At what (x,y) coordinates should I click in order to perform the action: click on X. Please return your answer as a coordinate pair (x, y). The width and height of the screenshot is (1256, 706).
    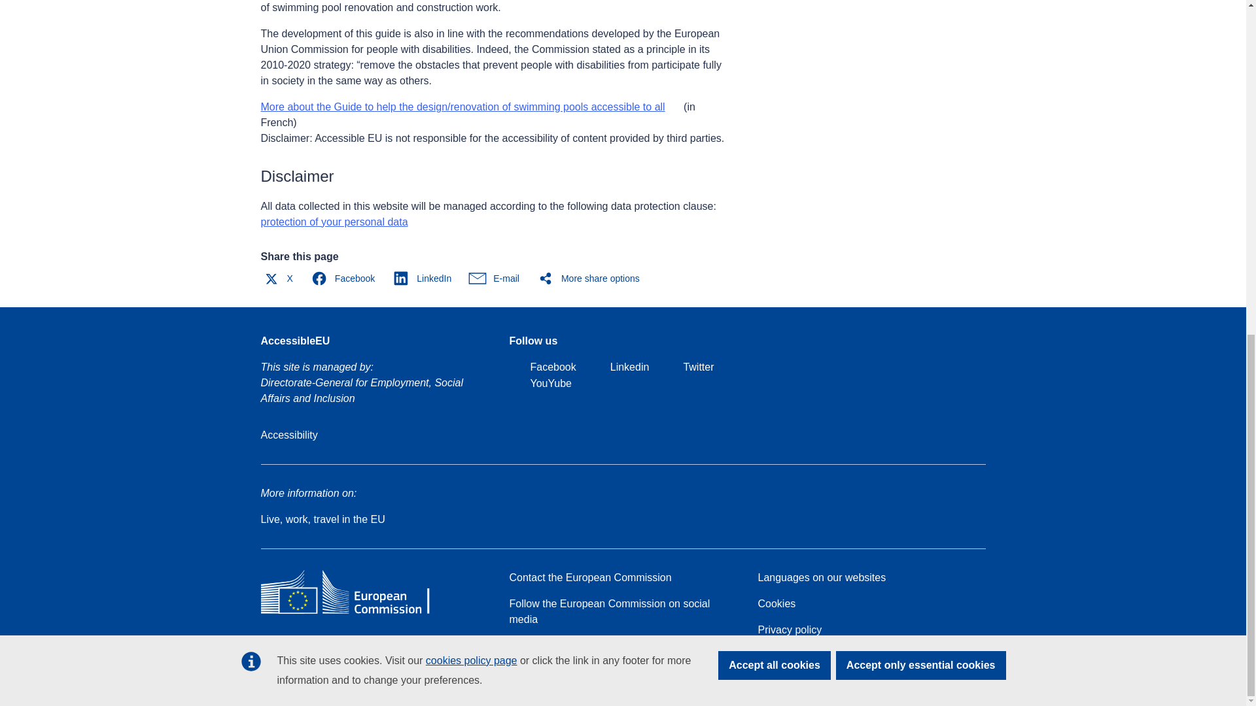
    Looking at the image, I should click on (280, 278).